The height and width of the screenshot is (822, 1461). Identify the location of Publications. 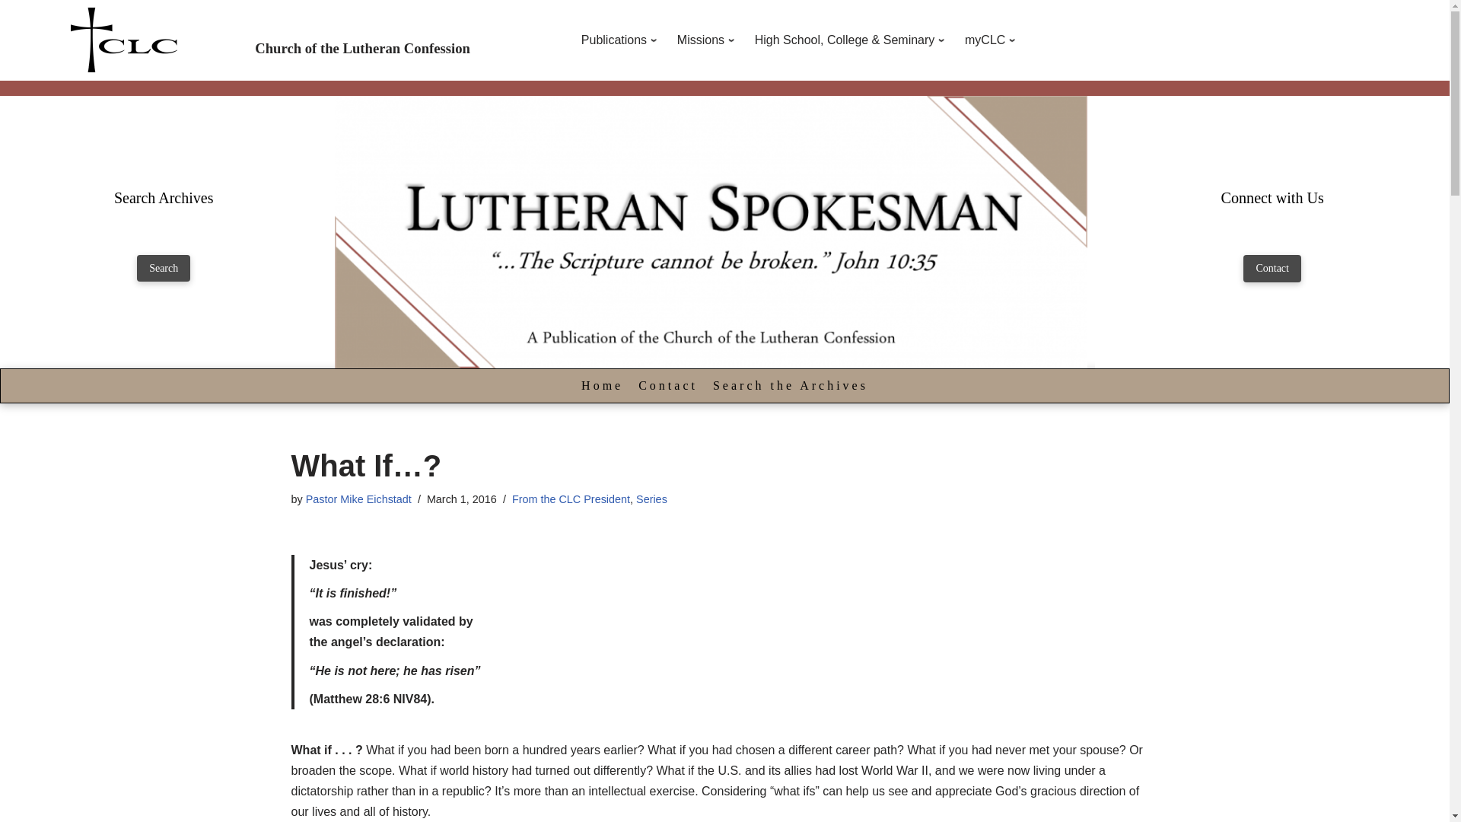
(621, 40).